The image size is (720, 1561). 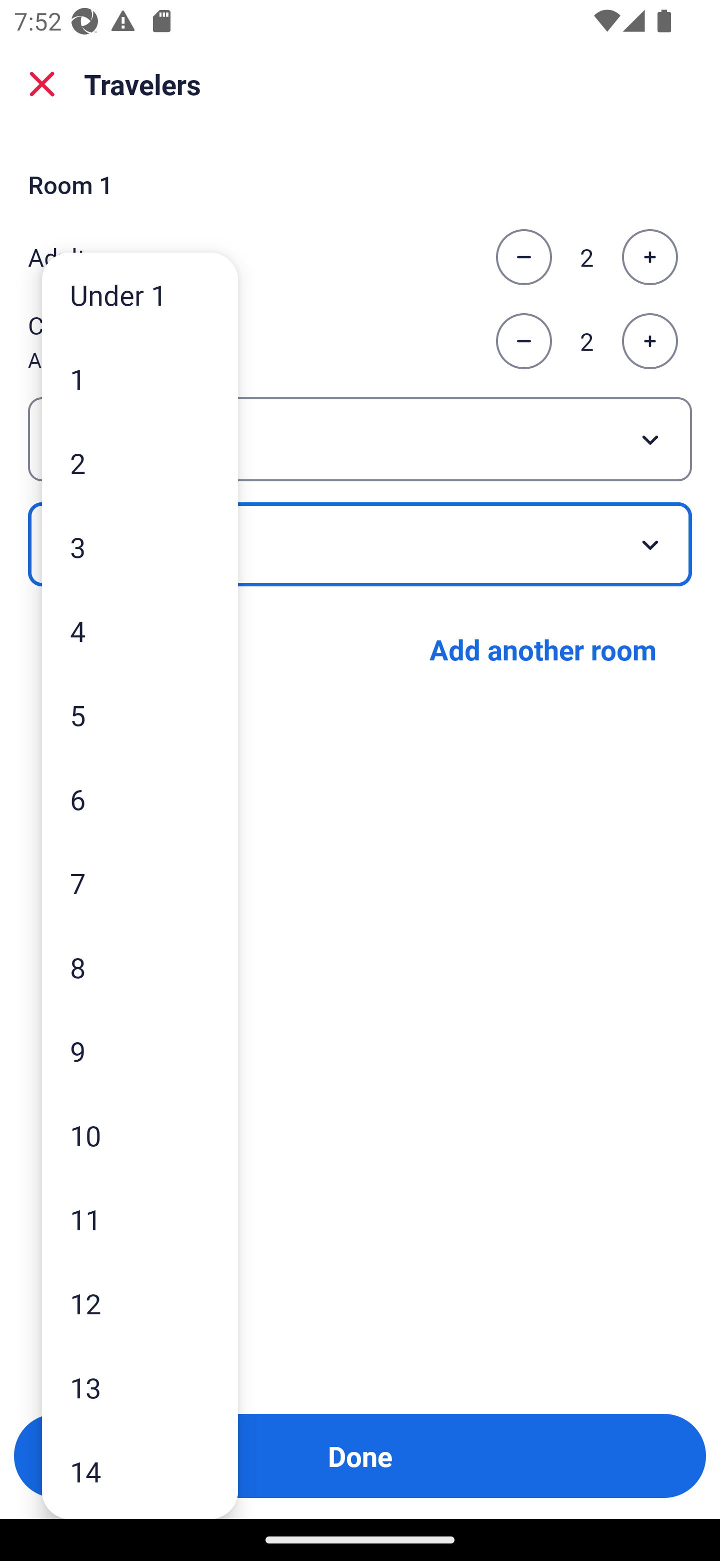 I want to click on 7, so click(x=140, y=884).